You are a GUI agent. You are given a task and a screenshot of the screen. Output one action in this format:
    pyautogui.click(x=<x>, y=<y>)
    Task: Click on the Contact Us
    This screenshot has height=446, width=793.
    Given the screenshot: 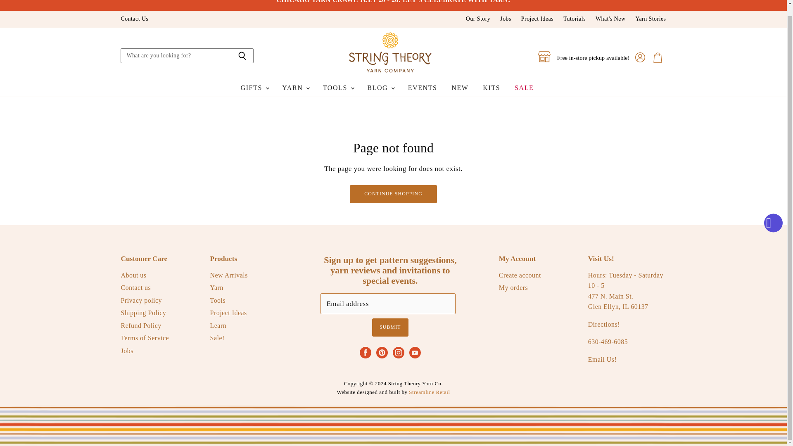 What is the action you would take?
    pyautogui.click(x=134, y=19)
    